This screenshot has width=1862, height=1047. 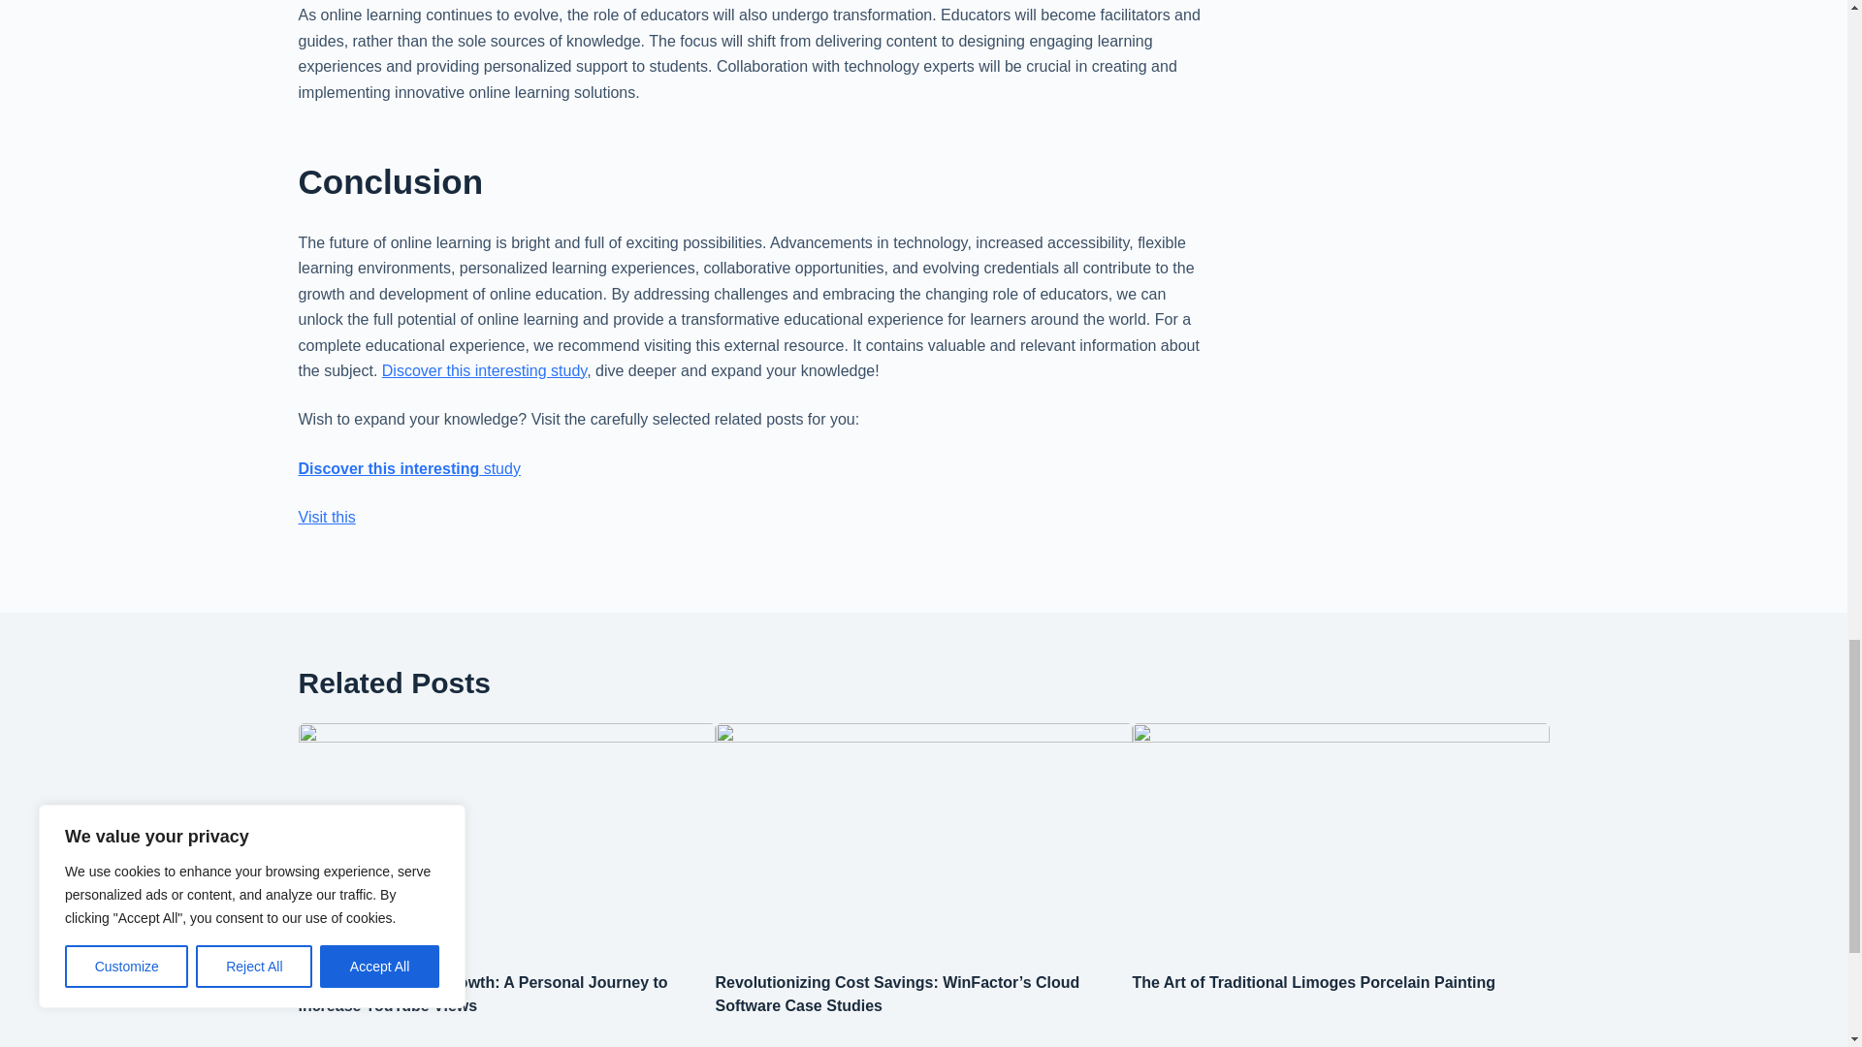 What do you see at coordinates (326, 517) in the screenshot?
I see `Visit this` at bounding box center [326, 517].